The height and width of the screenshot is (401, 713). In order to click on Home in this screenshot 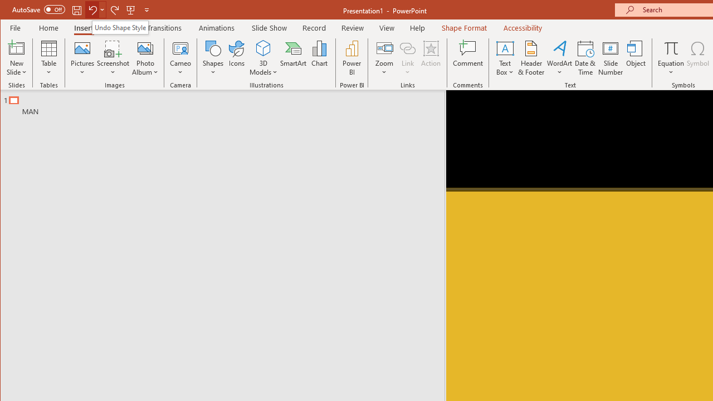, I will do `click(49, 28)`.